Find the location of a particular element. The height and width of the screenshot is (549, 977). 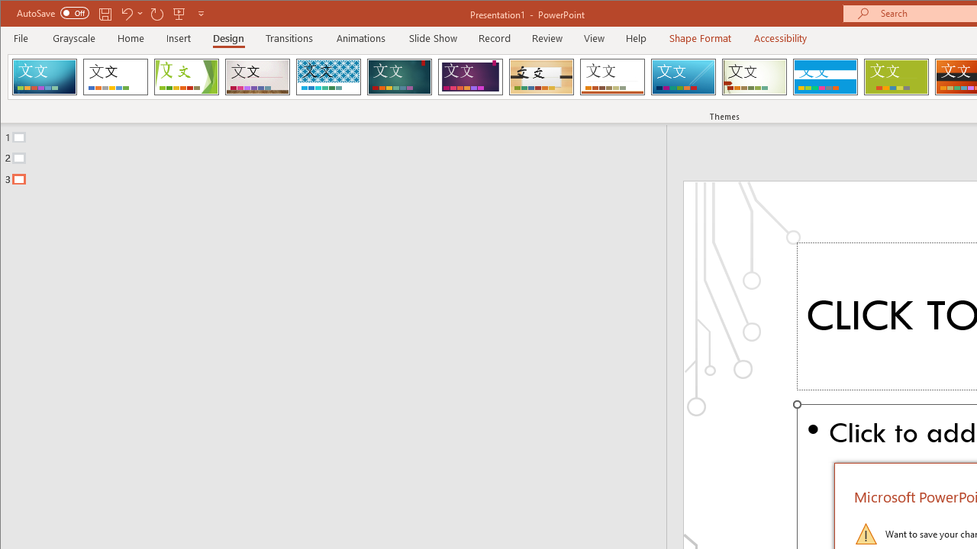

Warning Icon is located at coordinates (866, 534).